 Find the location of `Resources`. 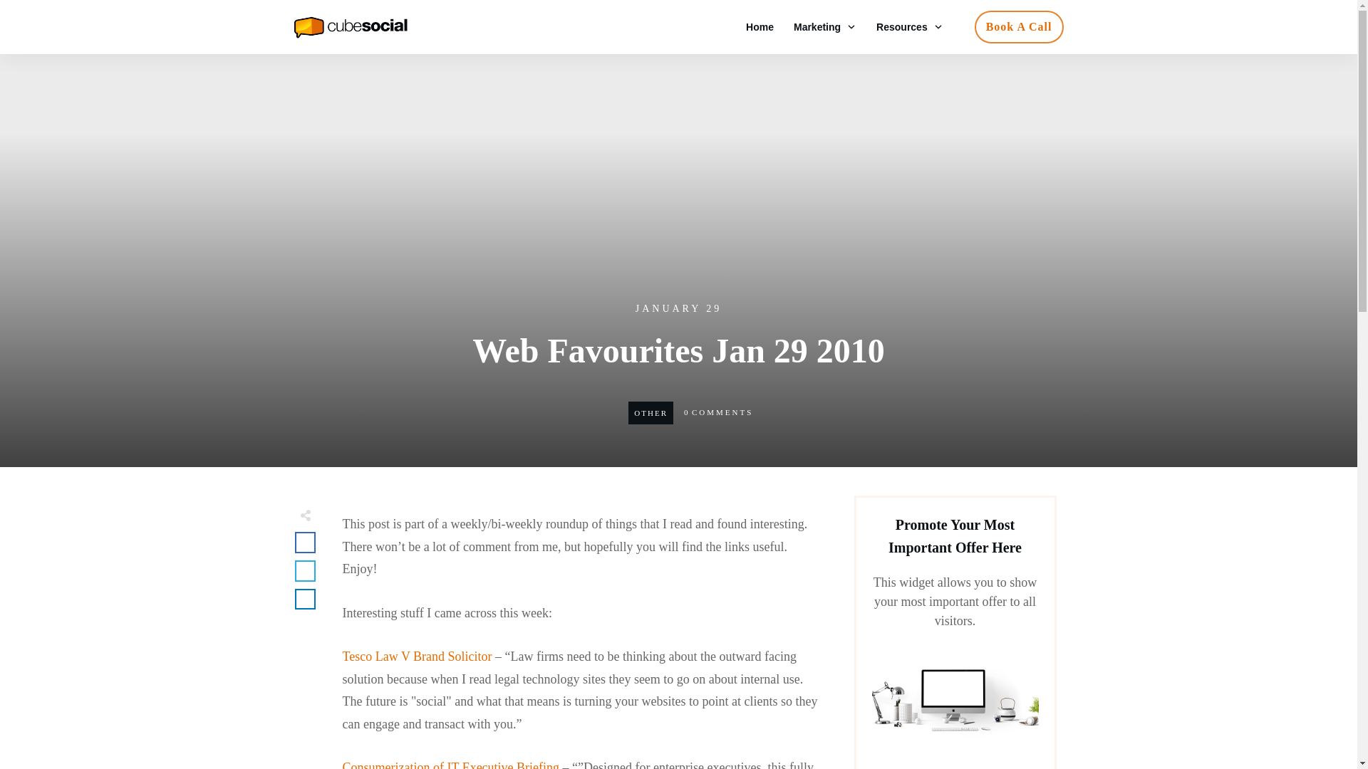

Resources is located at coordinates (910, 26).